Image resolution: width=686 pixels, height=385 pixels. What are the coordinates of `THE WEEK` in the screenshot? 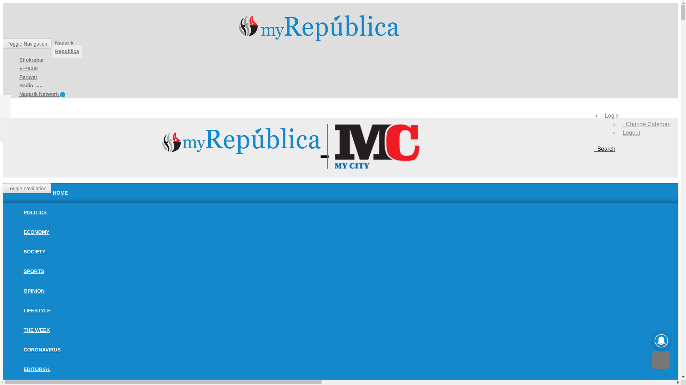 It's located at (37, 330).